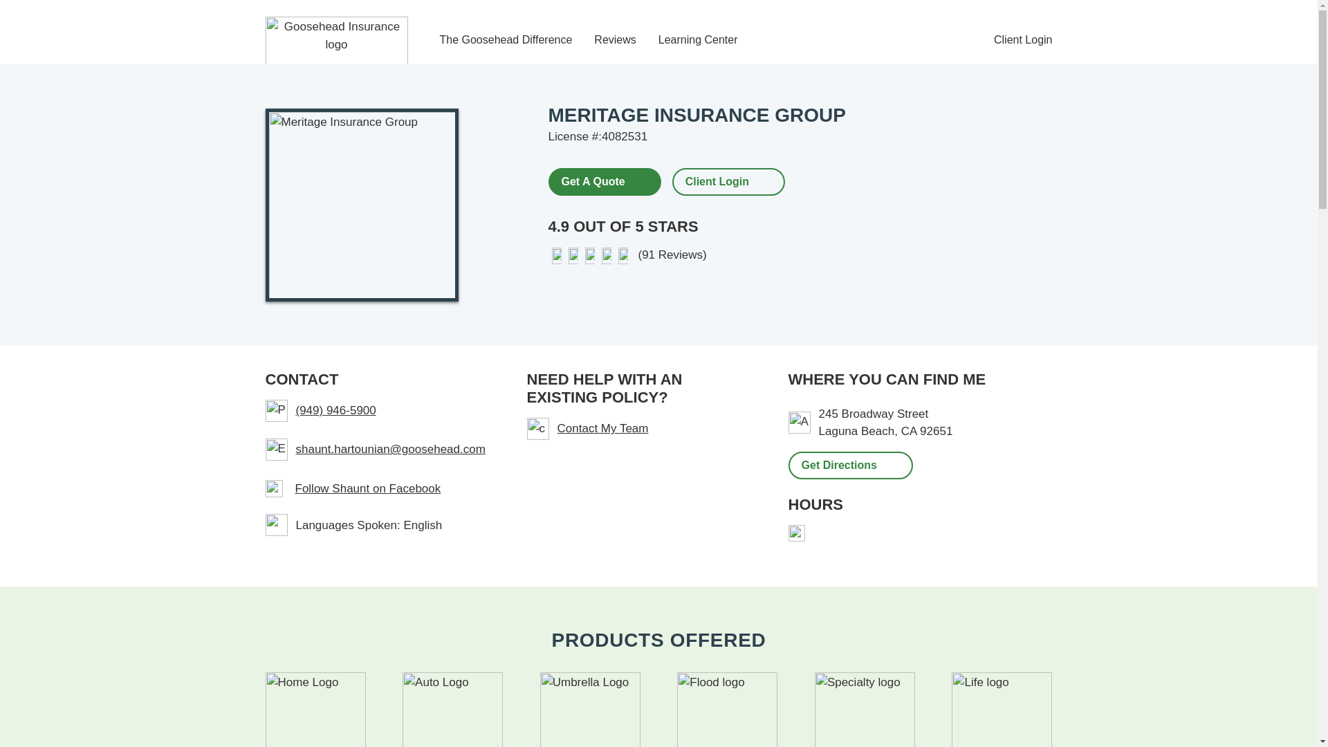 Image resolution: width=1328 pixels, height=747 pixels. What do you see at coordinates (851, 465) in the screenshot?
I see `Get Directions` at bounding box center [851, 465].